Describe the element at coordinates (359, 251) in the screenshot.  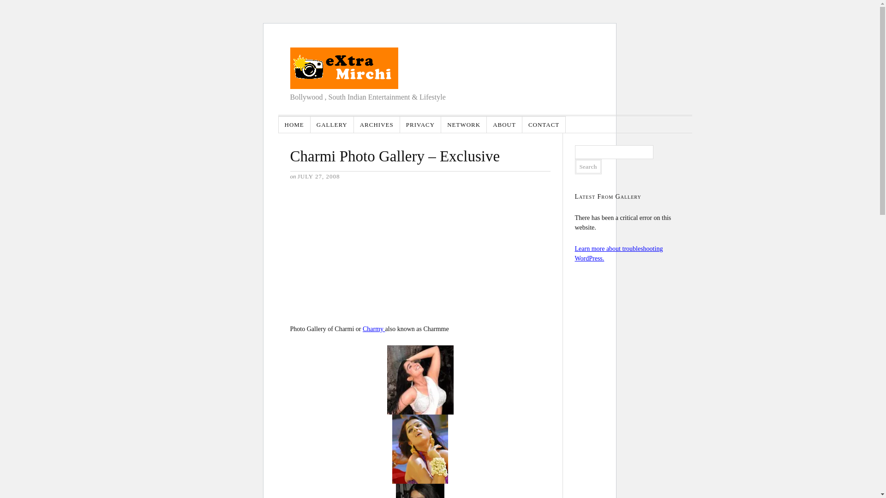
I see `Advertisement` at that location.